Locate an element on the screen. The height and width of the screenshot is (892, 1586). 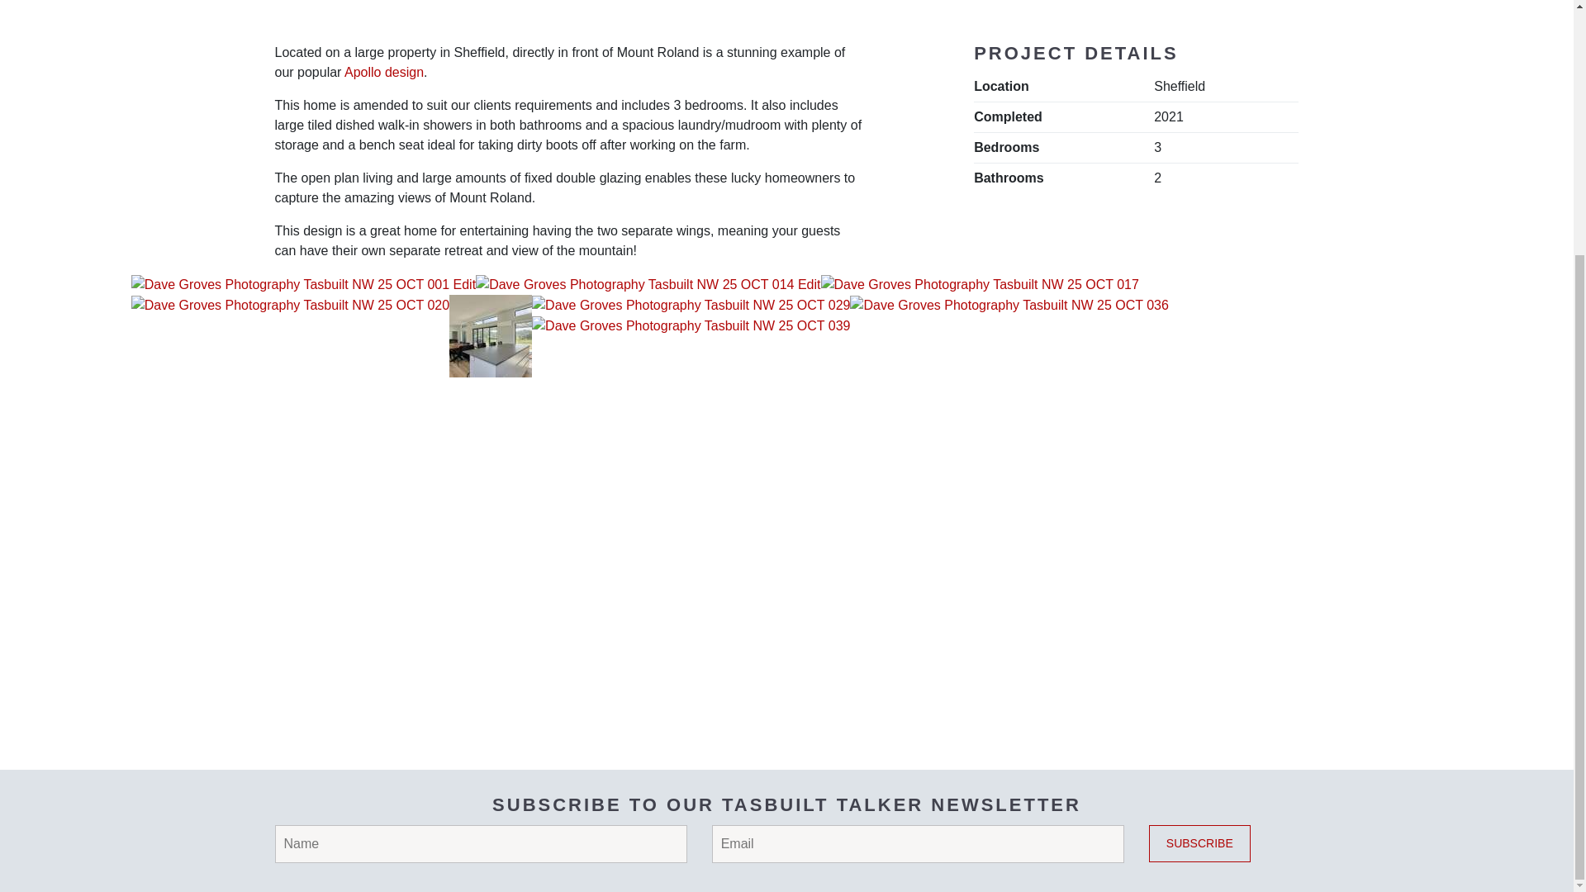
Dave Groves Photography Tasbuilt NW 25 OCT 036 is located at coordinates (1009, 306).